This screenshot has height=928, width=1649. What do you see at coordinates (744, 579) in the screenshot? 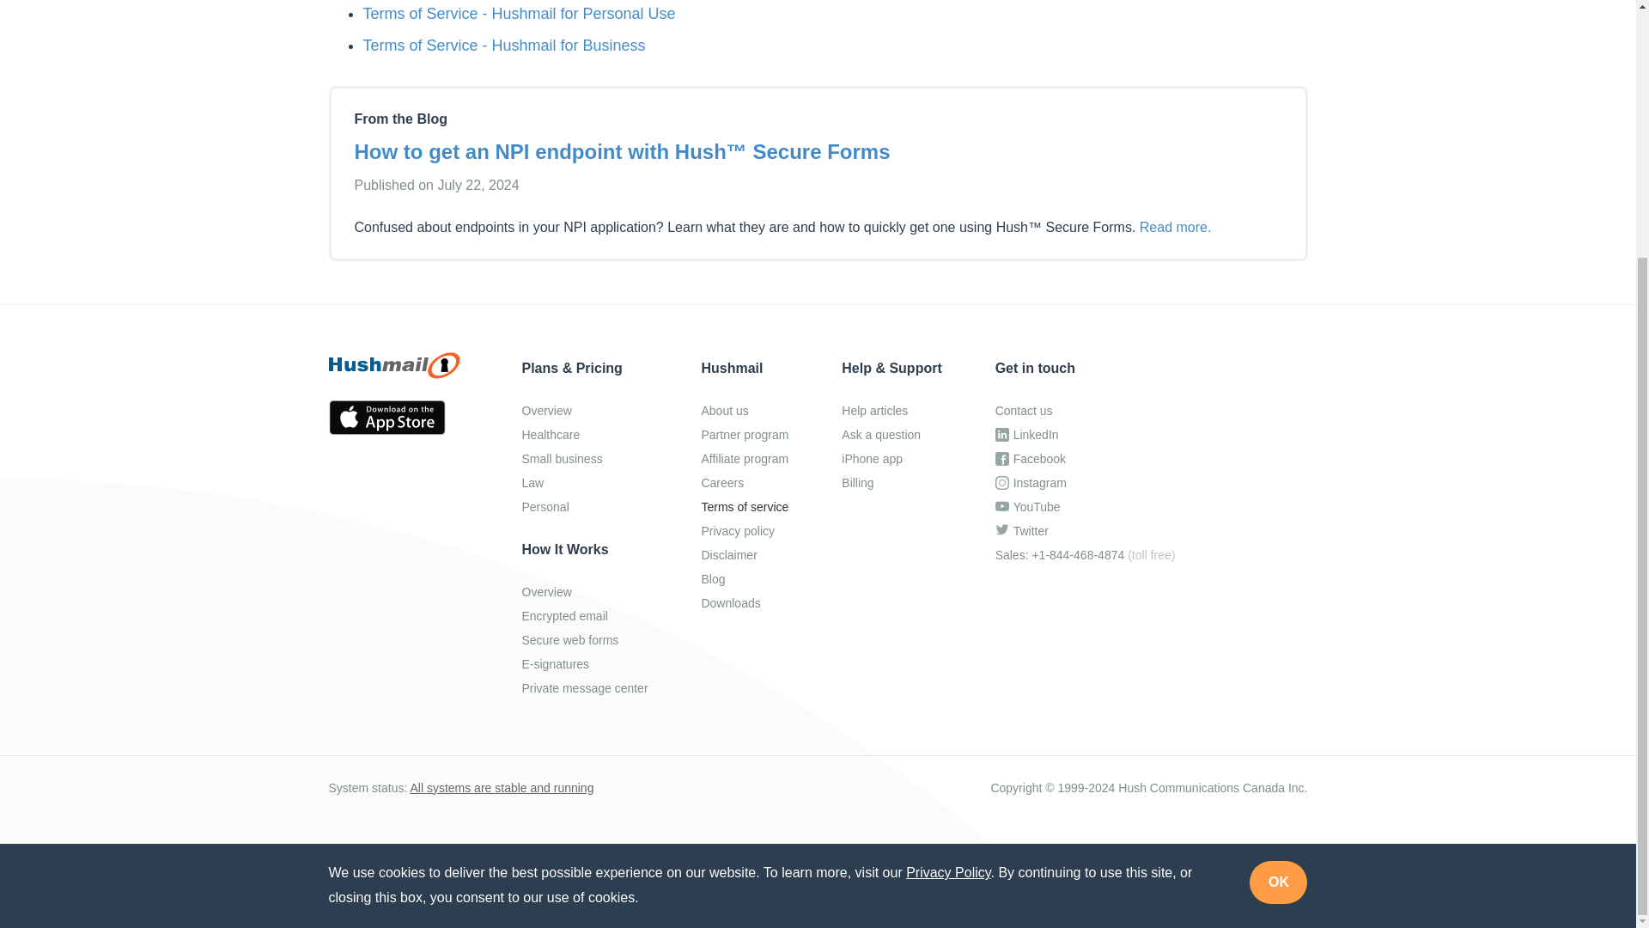
I see `Blog` at bounding box center [744, 579].